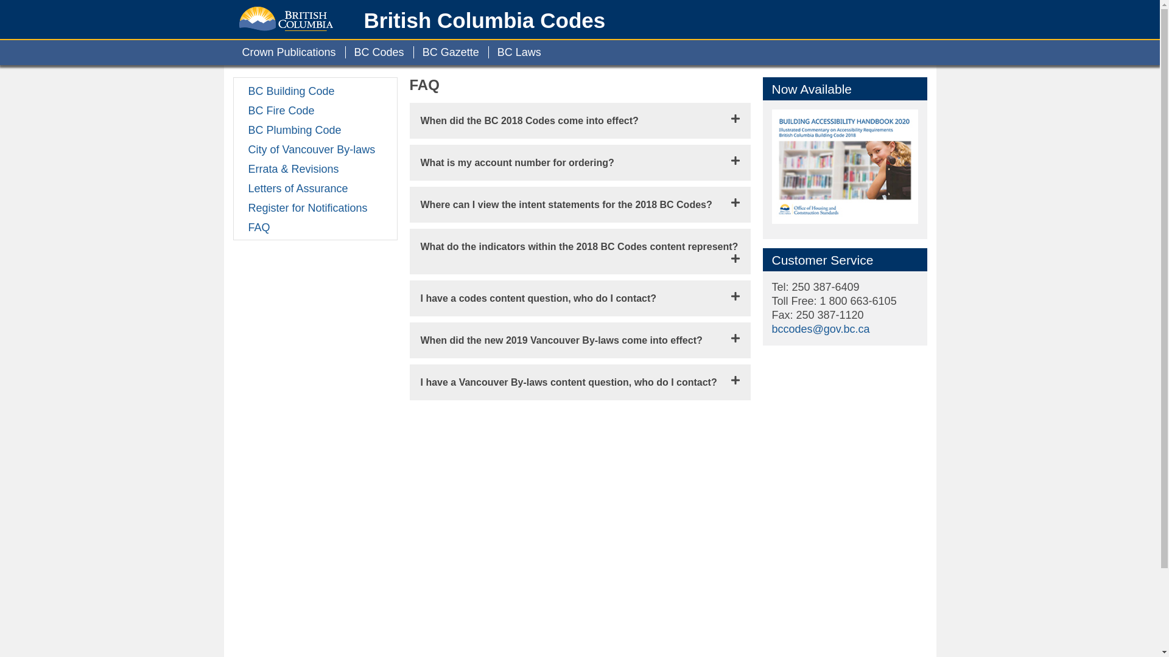  I want to click on expand, so click(735, 118).